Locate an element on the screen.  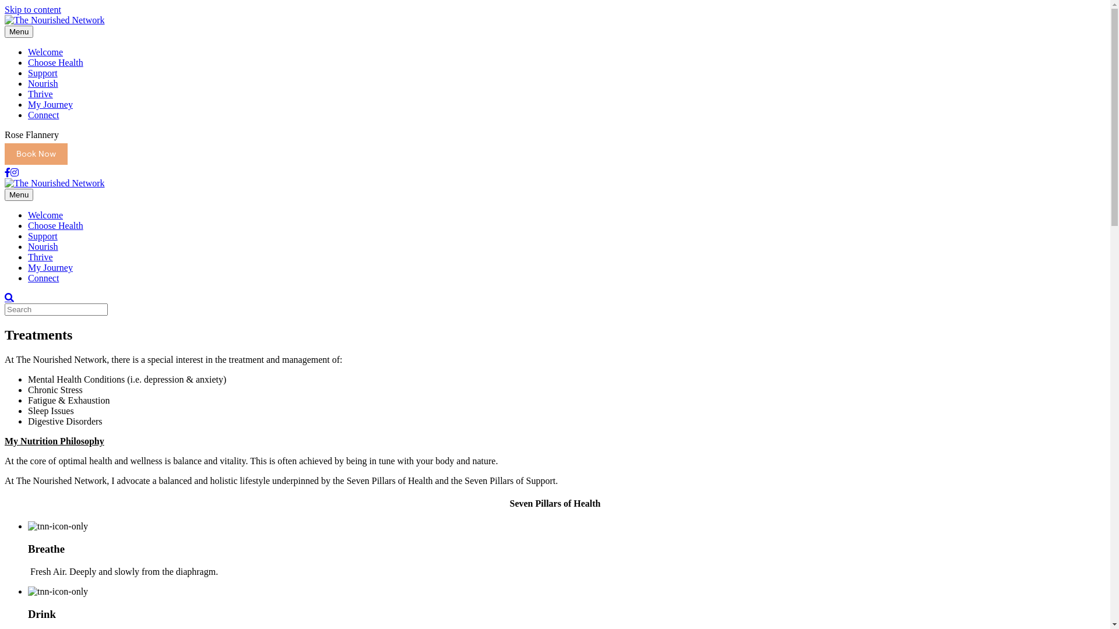
Book Now is located at coordinates (36, 154).